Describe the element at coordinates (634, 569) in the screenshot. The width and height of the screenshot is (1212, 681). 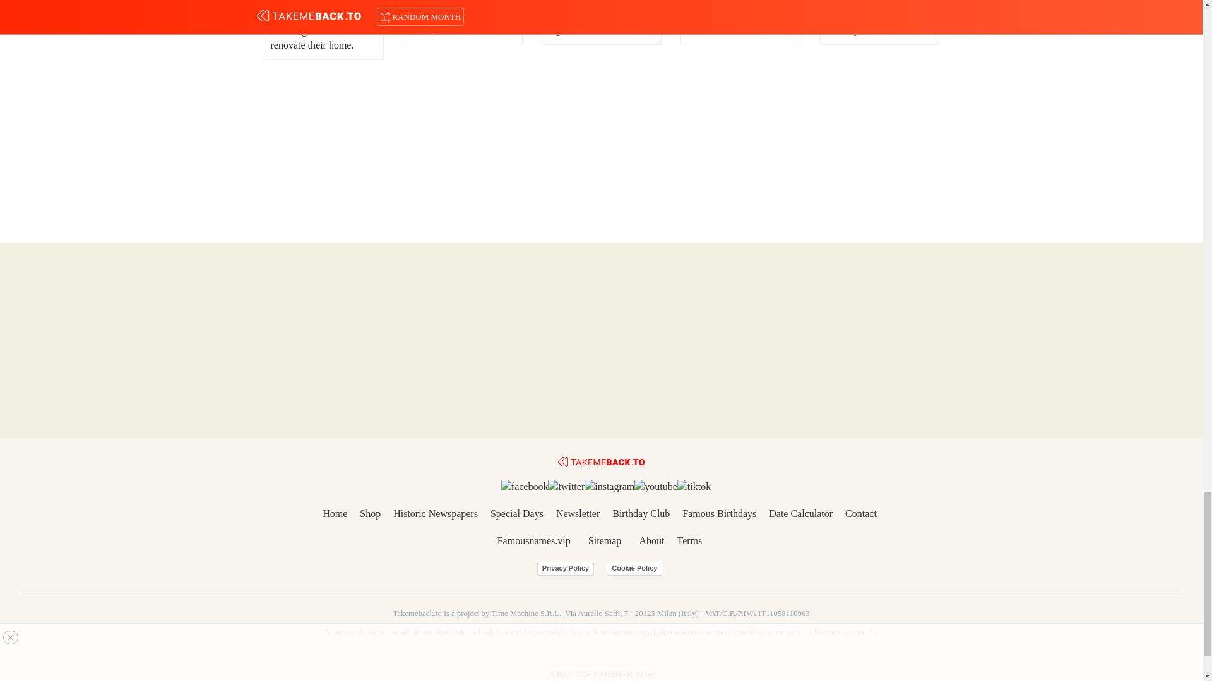
I see `Cookie Policy ` at that location.